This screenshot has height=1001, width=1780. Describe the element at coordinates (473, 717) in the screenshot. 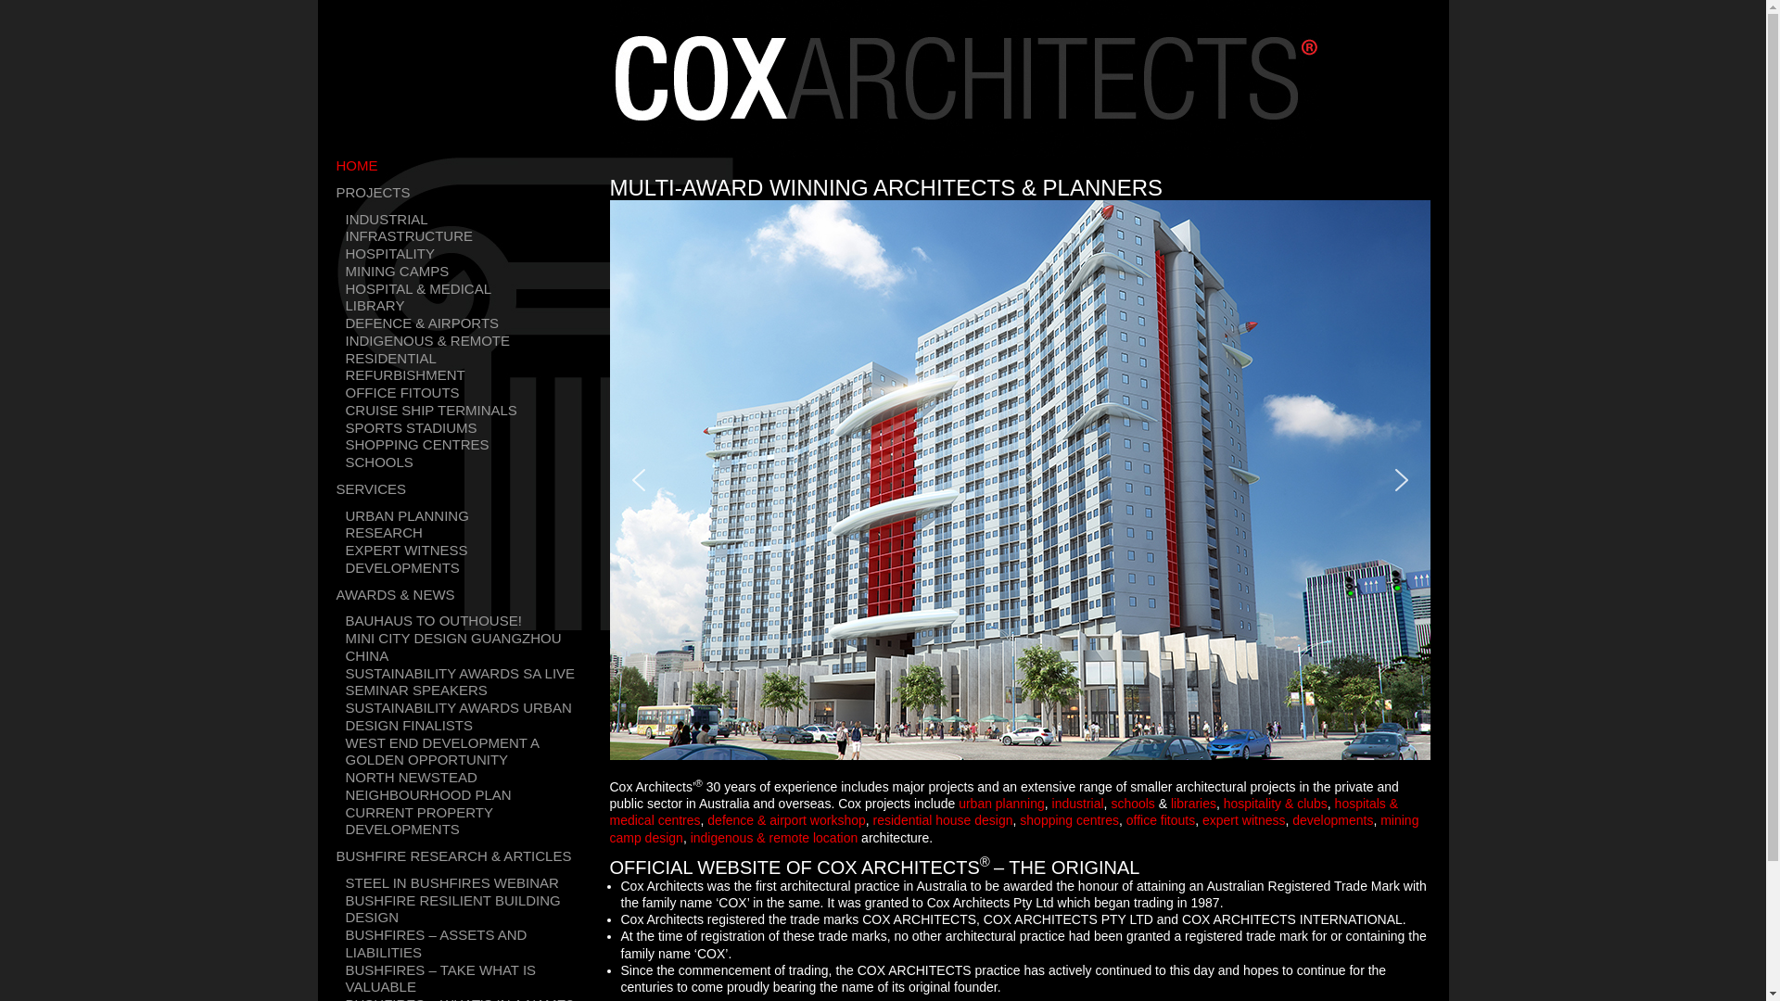

I see `SUSTAINABILITY AWARDS URBAN DESIGN FINALISTS` at that location.